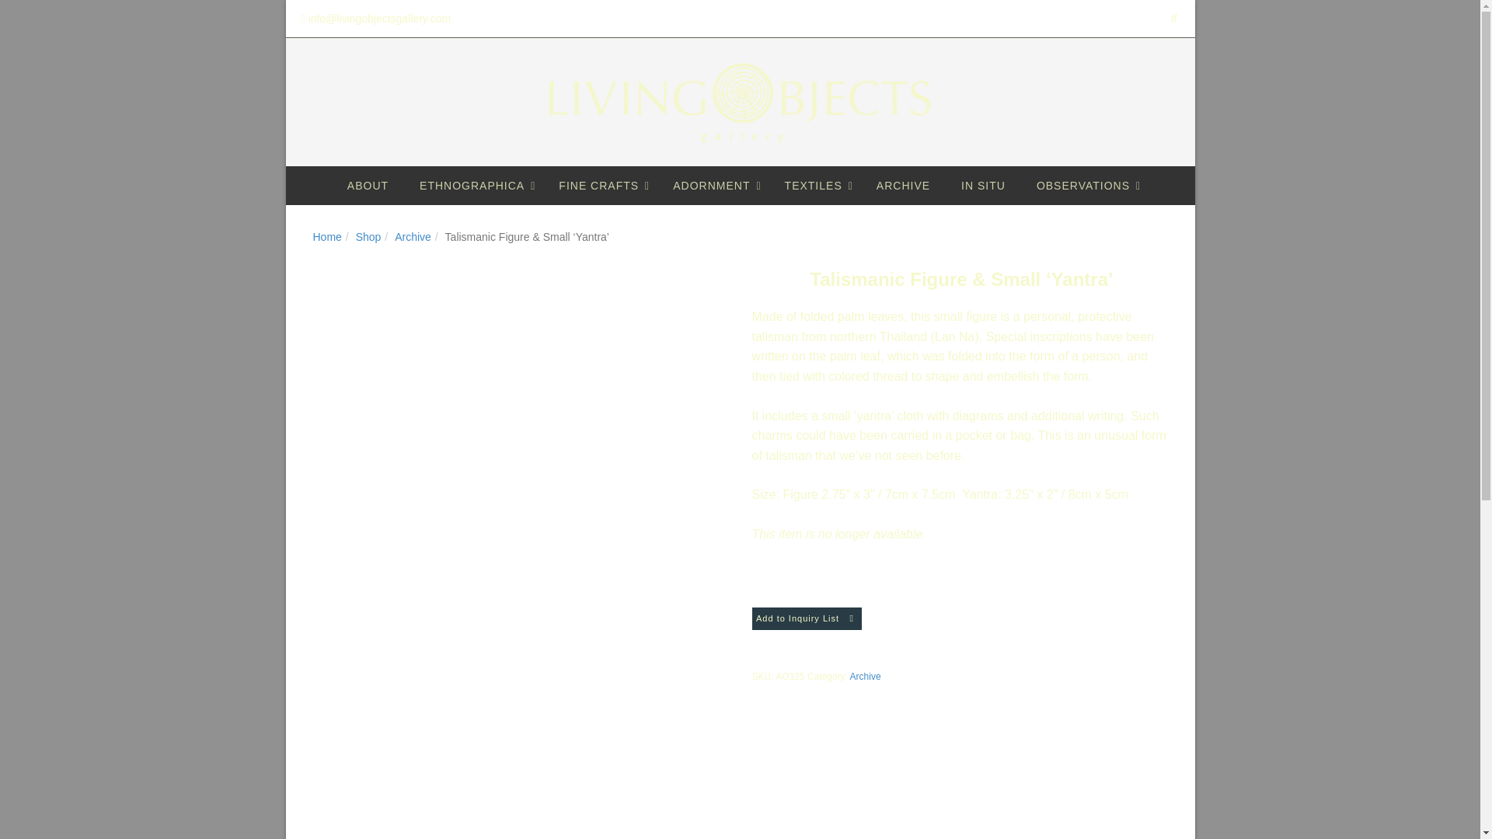  I want to click on FINE CRAFTS, so click(600, 185).